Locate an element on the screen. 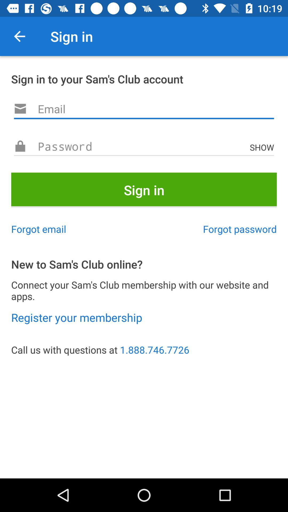 This screenshot has height=512, width=288. open the icon above the new to sam is located at coordinates (240, 229).